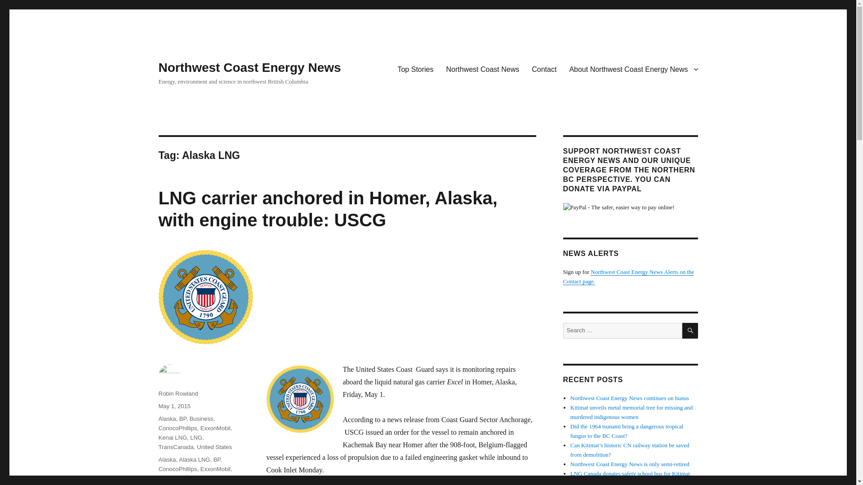 The width and height of the screenshot is (863, 485). Describe the element at coordinates (483, 69) in the screenshot. I see `Northwest Coast News` at that location.